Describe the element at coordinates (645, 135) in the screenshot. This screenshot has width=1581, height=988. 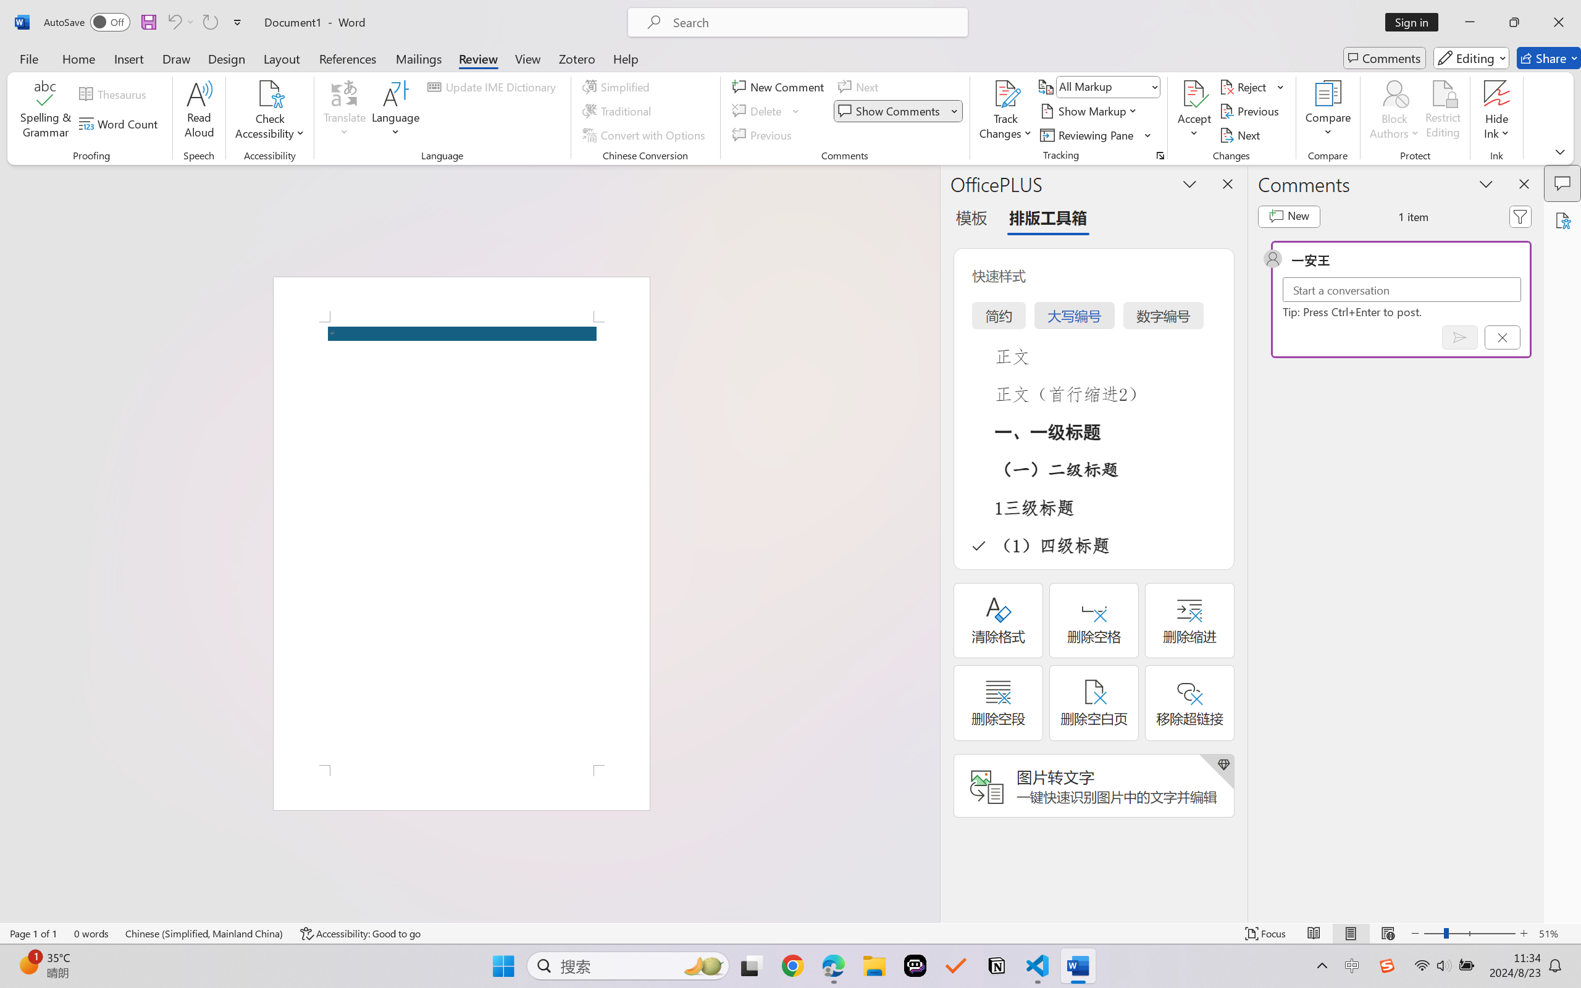
I see `Convert with Options...` at that location.